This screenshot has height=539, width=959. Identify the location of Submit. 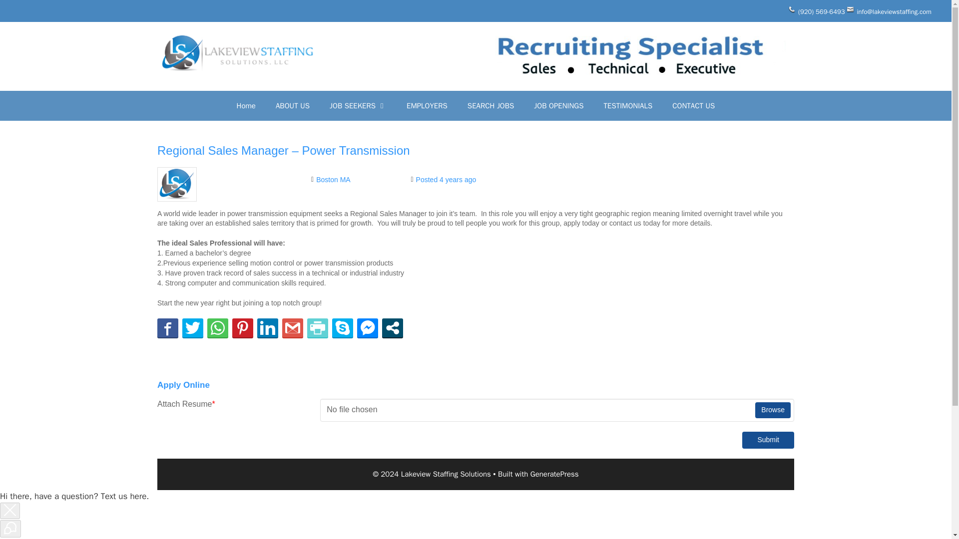
(768, 440).